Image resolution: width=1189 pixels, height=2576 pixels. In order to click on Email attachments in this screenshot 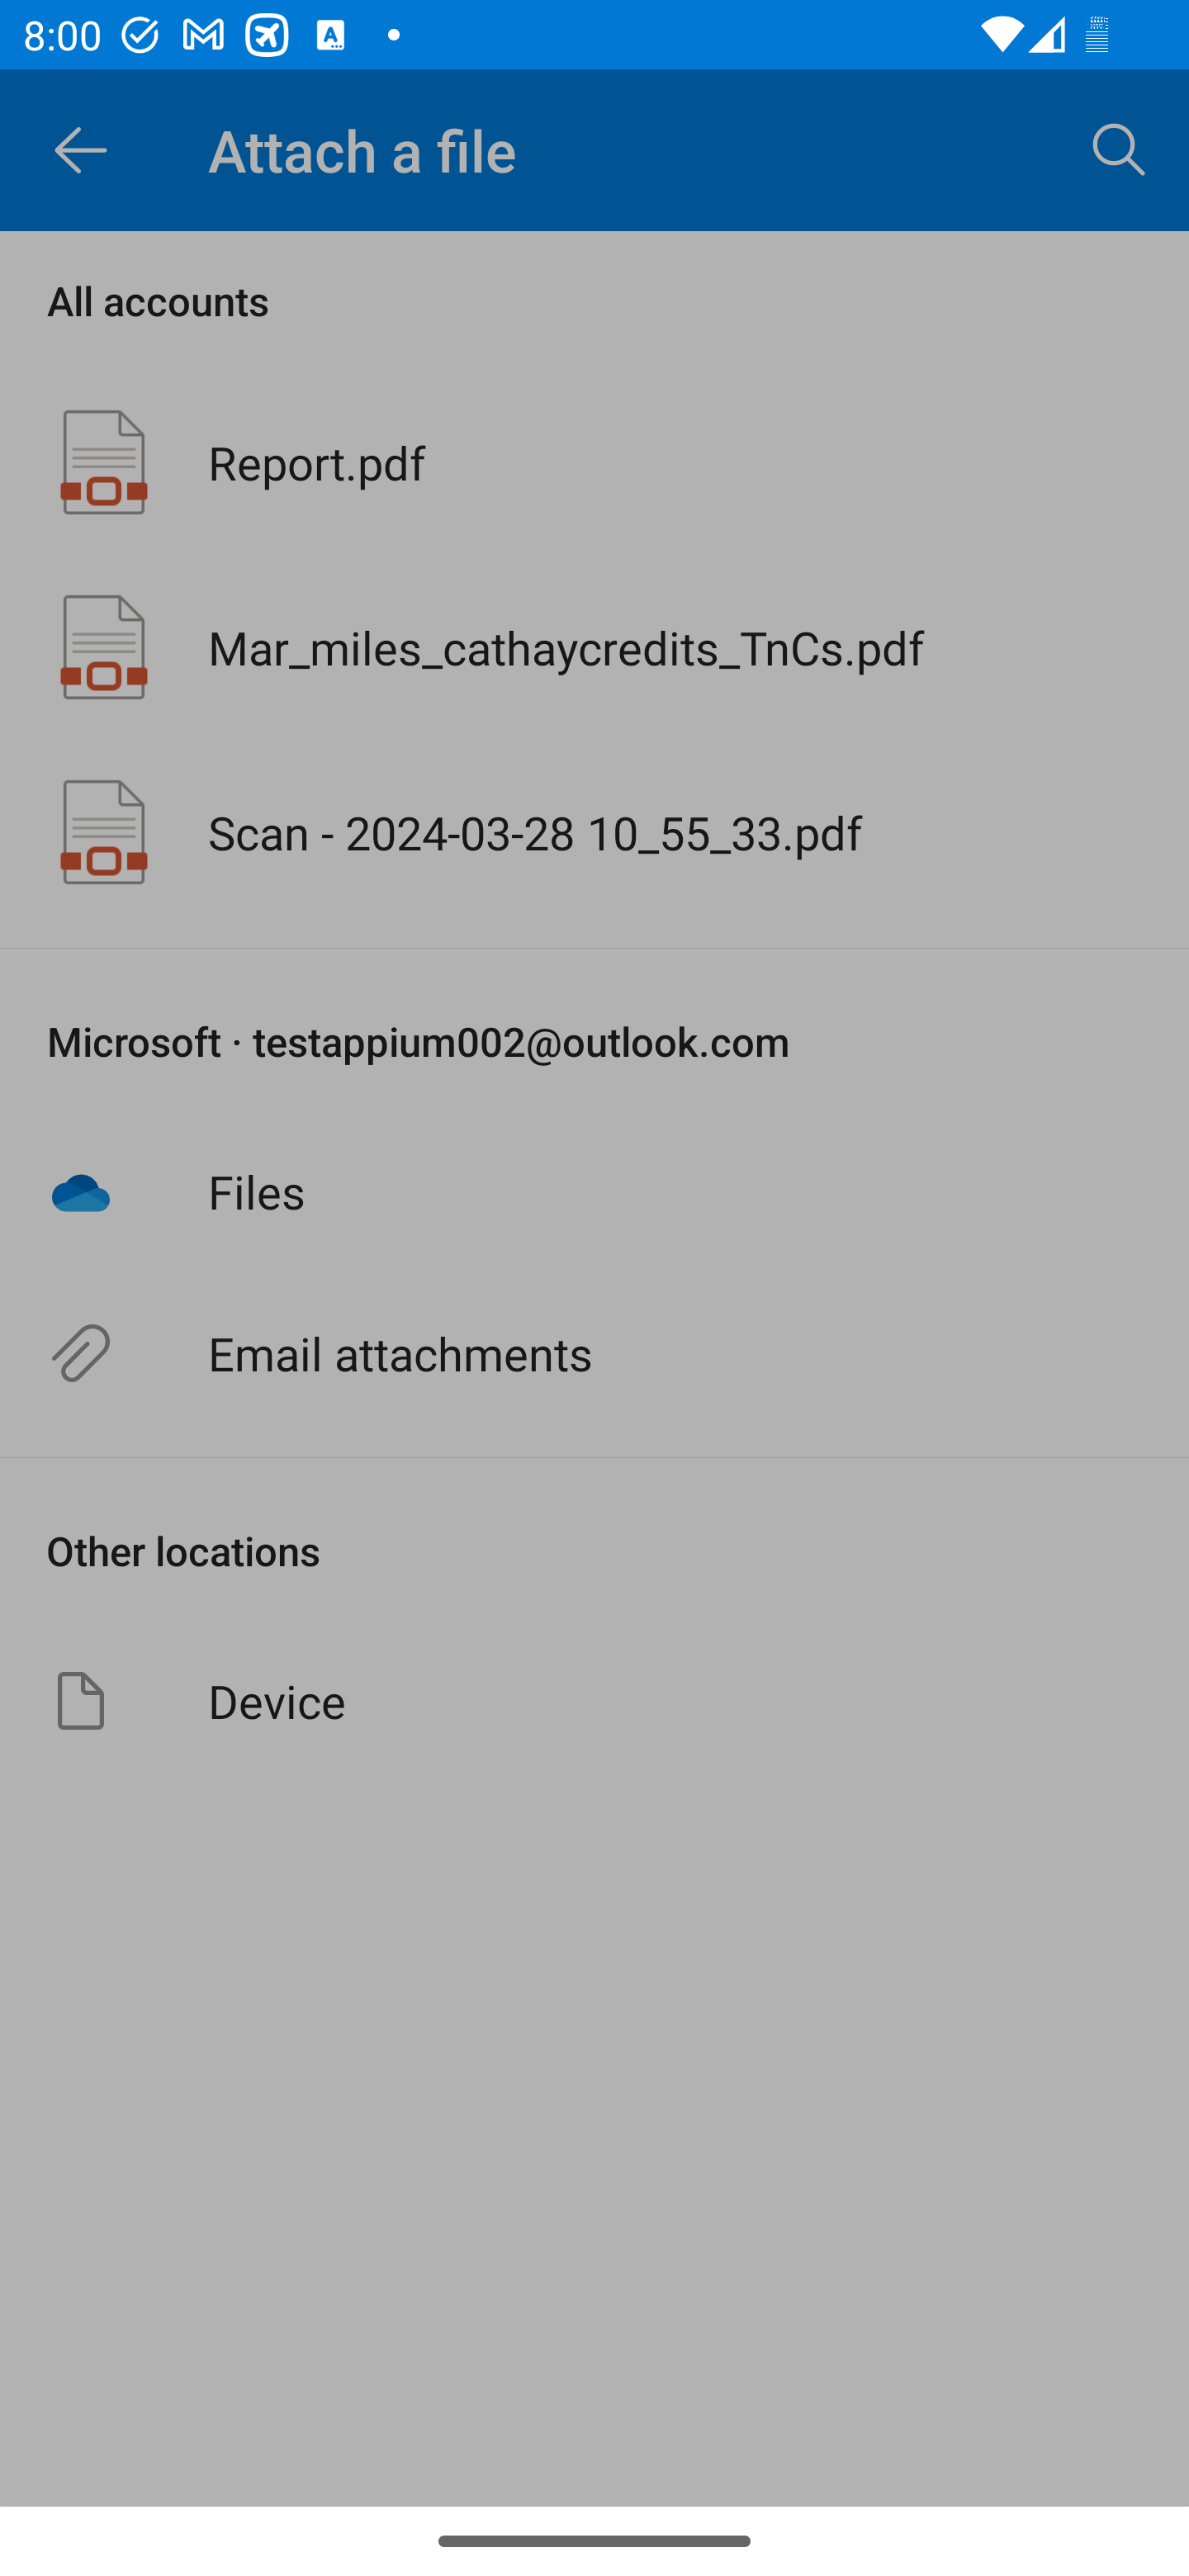, I will do `click(594, 1353)`.